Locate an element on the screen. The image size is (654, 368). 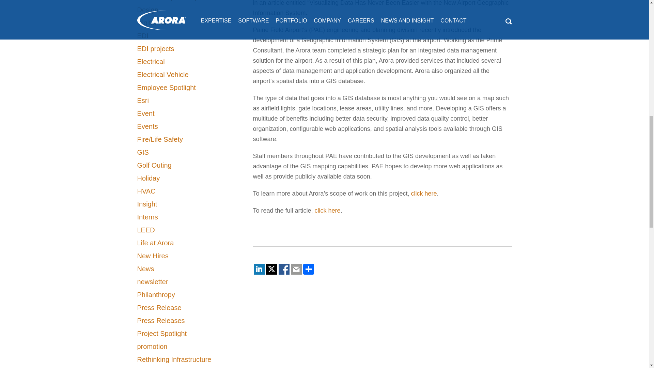
Email is located at coordinates (296, 269).